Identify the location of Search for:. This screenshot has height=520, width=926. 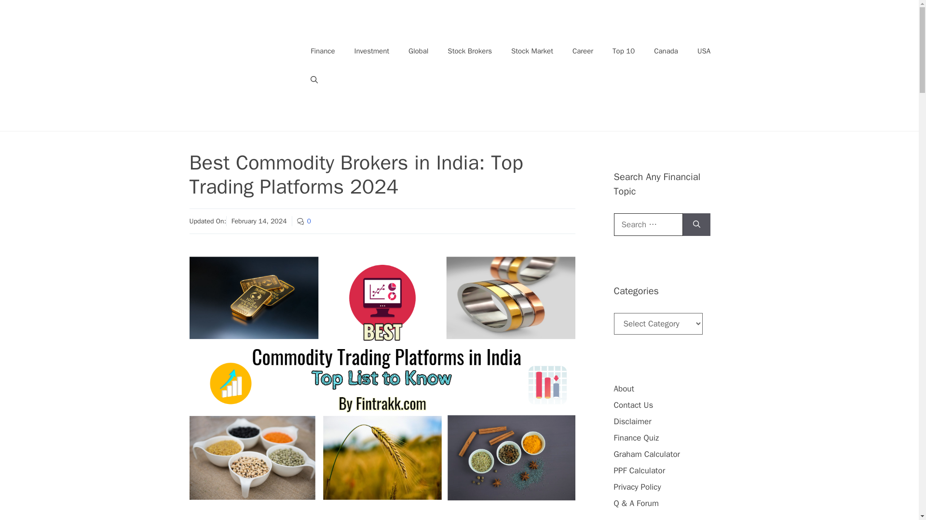
(648, 224).